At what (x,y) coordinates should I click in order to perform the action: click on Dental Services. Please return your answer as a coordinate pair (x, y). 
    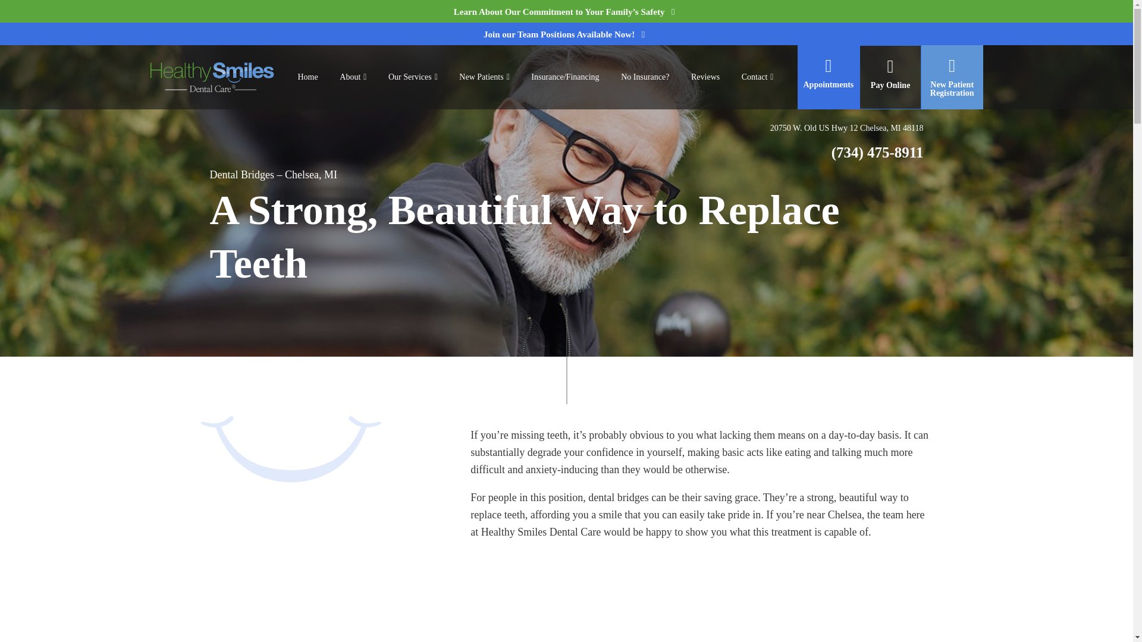
    Looking at the image, I should click on (413, 77).